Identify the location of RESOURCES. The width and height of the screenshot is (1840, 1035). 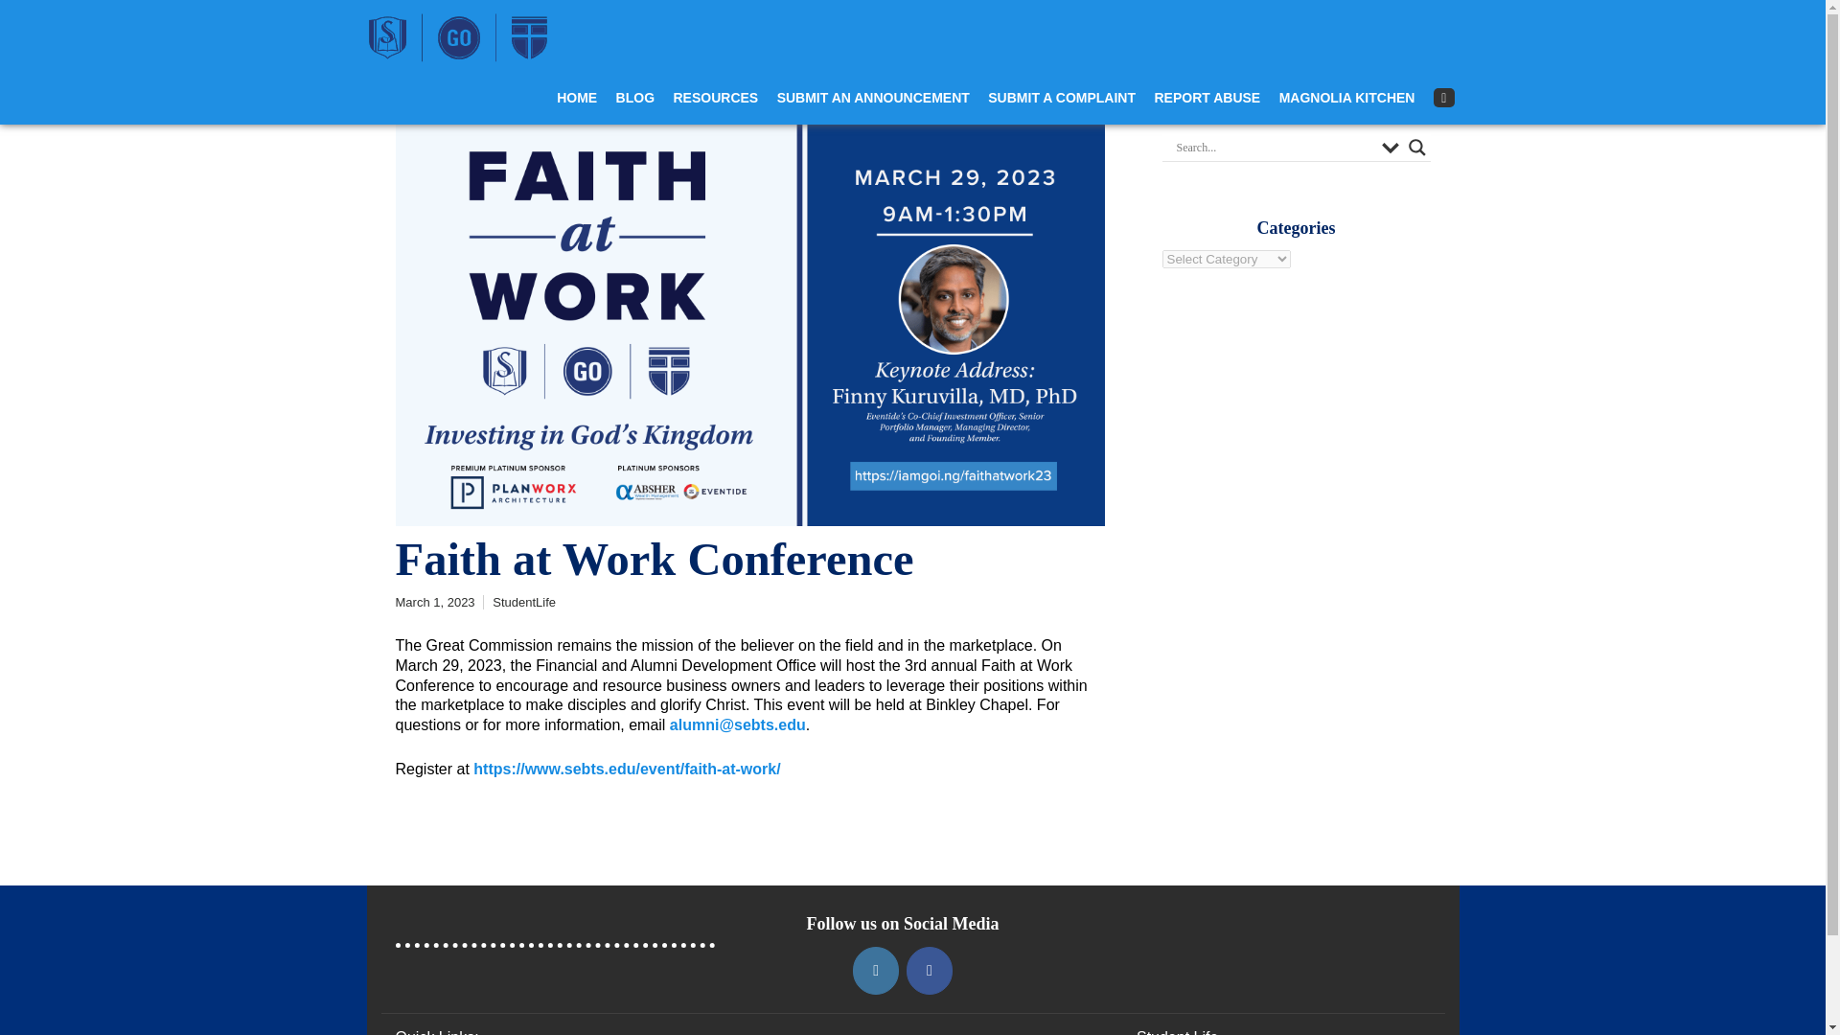
(715, 98).